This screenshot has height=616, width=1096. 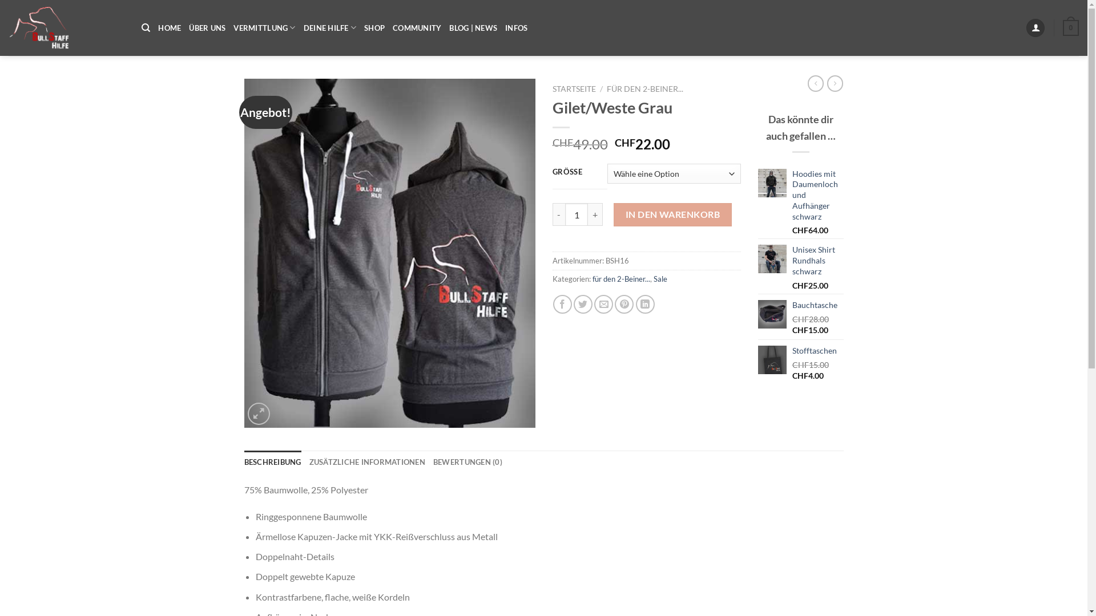 I want to click on STARTSEITE, so click(x=574, y=89).